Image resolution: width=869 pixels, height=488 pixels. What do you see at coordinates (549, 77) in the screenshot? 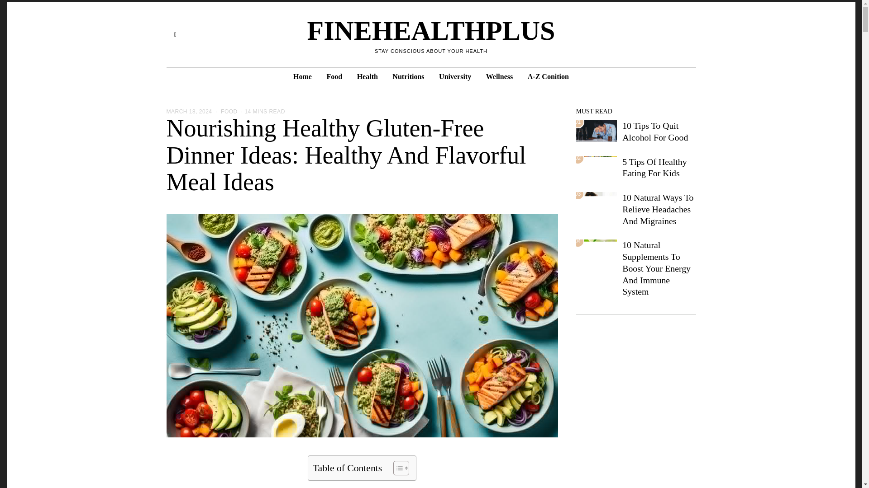
I see `A-Z Conition` at bounding box center [549, 77].